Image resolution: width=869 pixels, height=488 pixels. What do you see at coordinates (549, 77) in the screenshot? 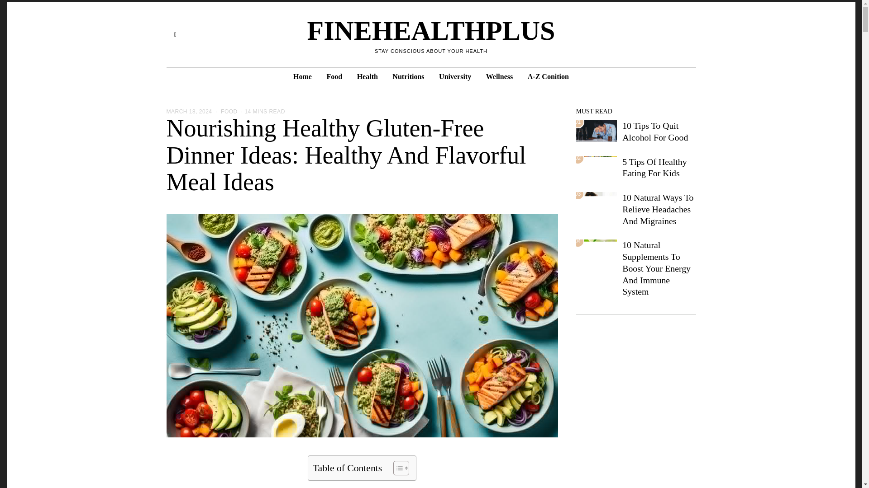
I see `A-Z Conition` at bounding box center [549, 77].